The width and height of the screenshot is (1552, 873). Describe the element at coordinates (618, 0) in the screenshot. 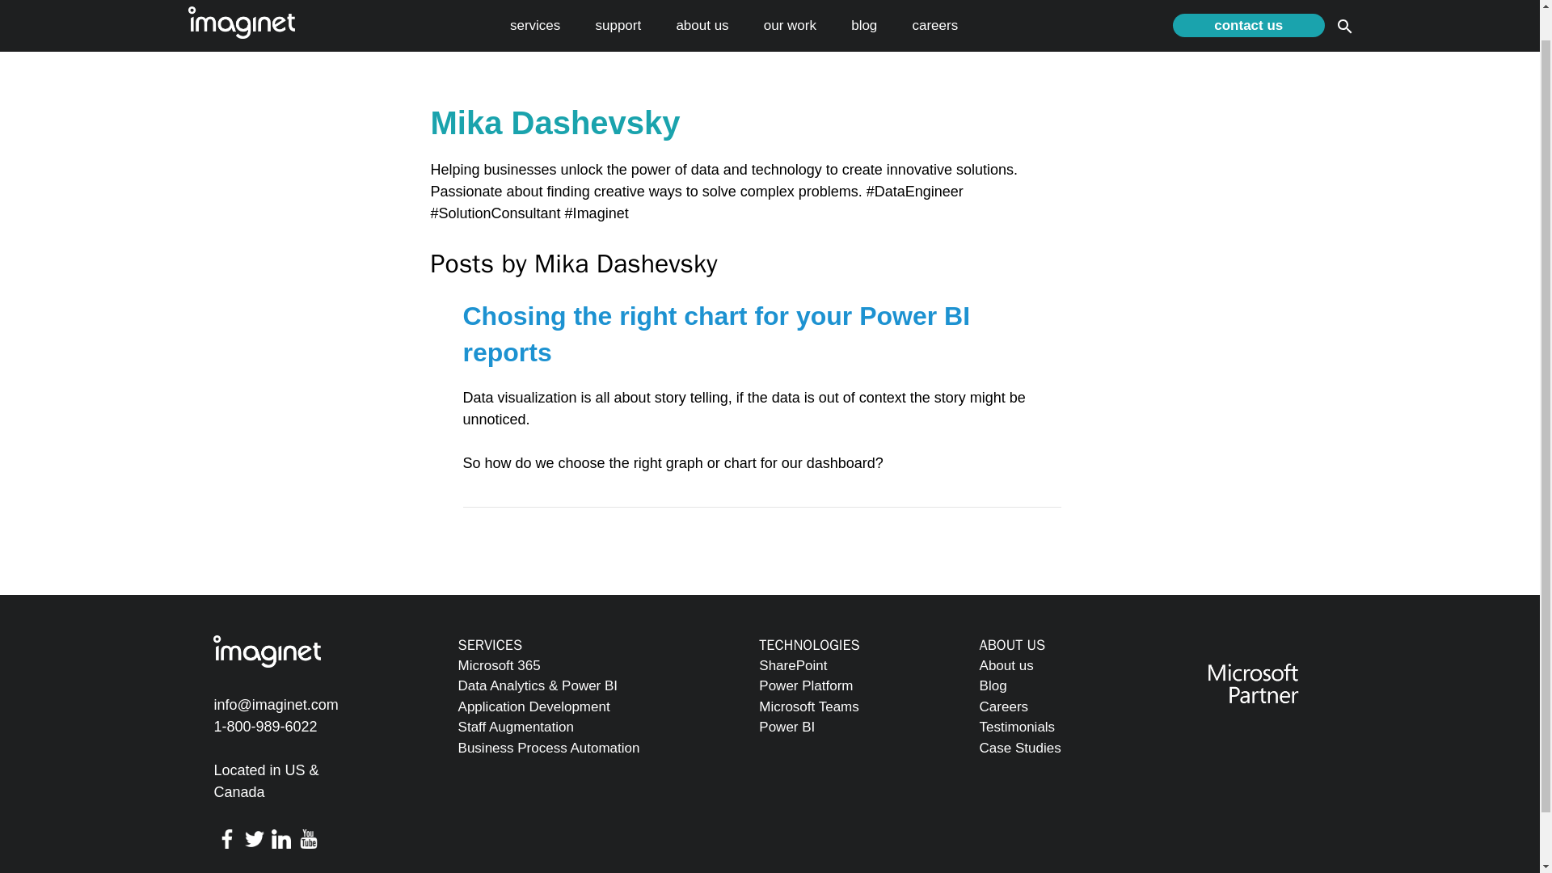

I see `support` at that location.